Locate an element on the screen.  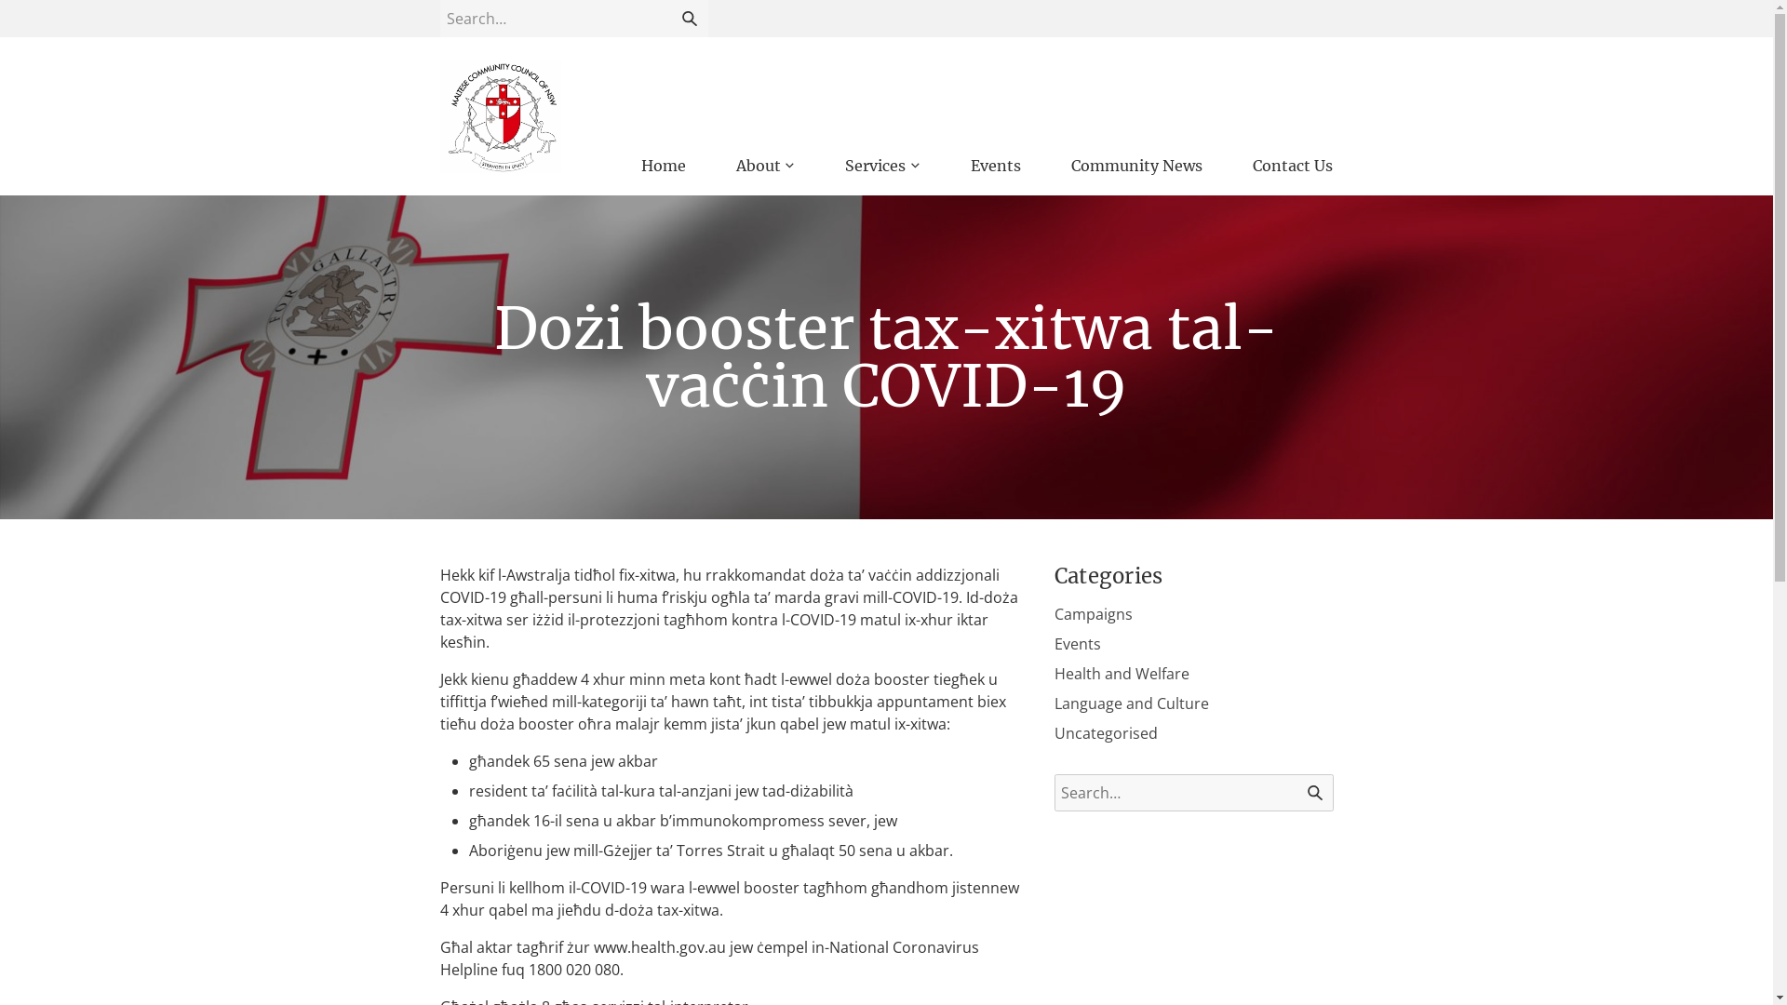
Health and Welfare is located at coordinates (1121, 674).